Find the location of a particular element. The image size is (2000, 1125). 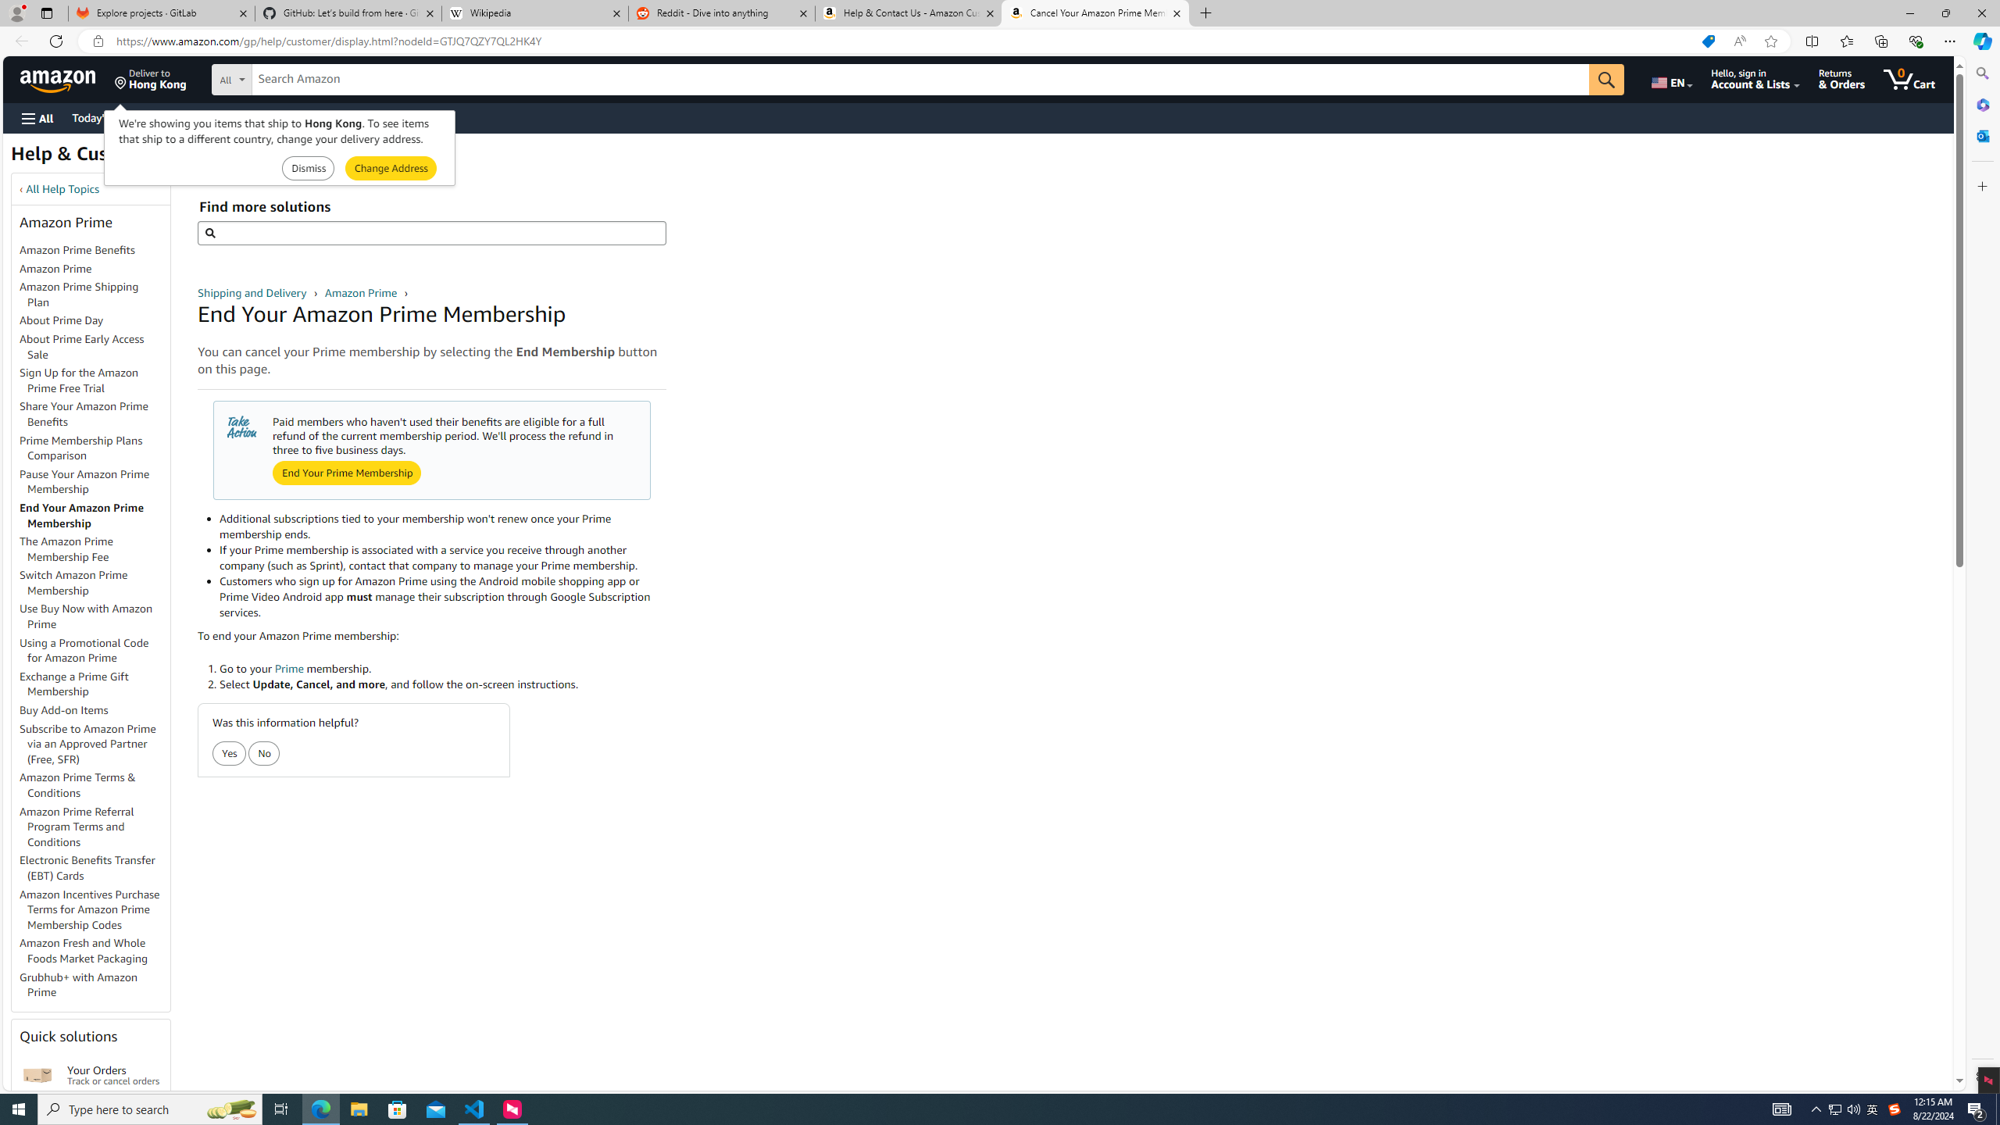

Yes is located at coordinates (230, 753).